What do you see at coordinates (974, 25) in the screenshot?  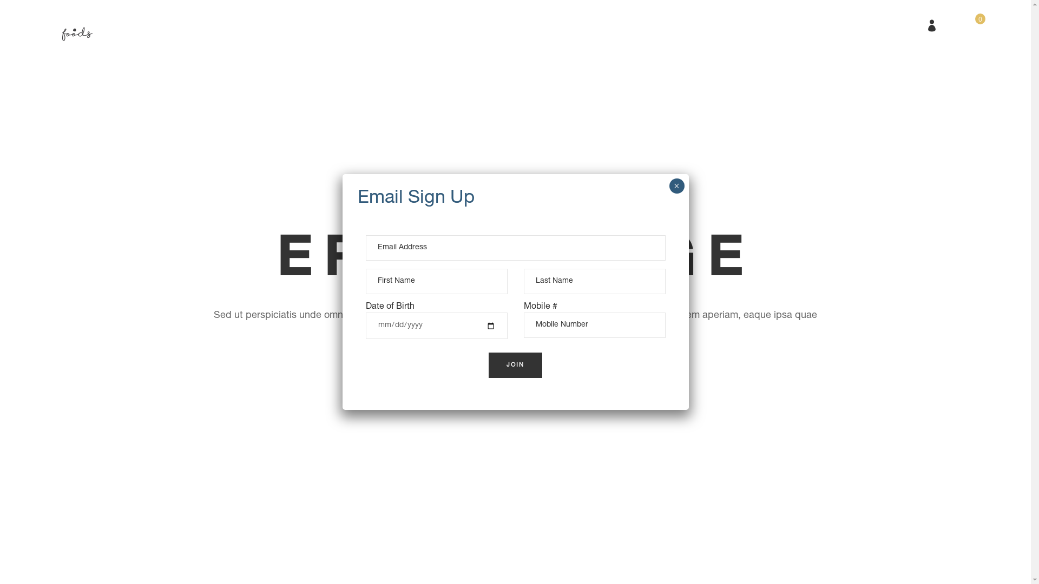 I see `0` at bounding box center [974, 25].